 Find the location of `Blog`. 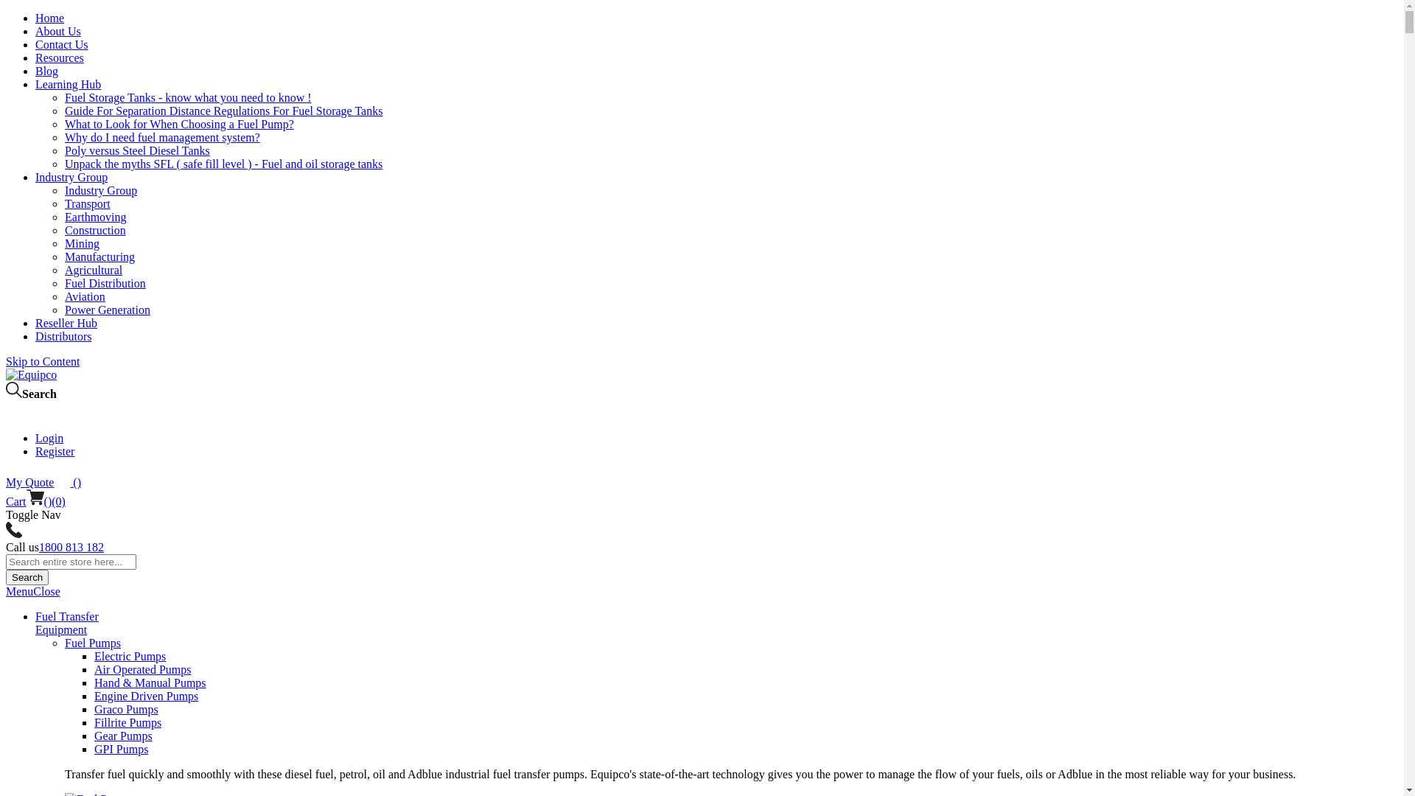

Blog is located at coordinates (47, 71).